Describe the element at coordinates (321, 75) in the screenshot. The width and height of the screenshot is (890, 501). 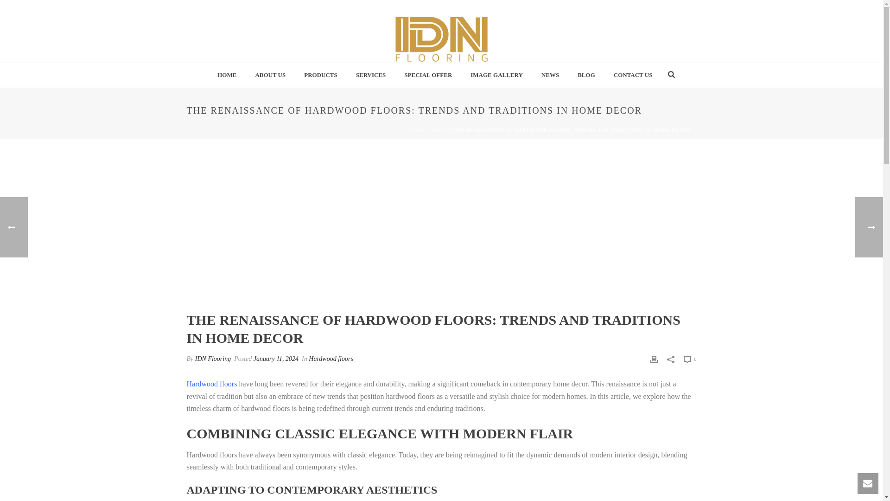
I see `PRODUCTS` at that location.